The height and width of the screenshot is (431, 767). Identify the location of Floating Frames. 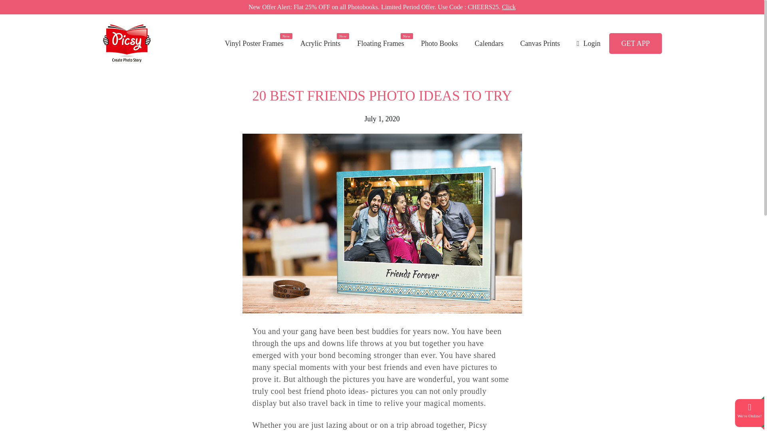
(380, 43).